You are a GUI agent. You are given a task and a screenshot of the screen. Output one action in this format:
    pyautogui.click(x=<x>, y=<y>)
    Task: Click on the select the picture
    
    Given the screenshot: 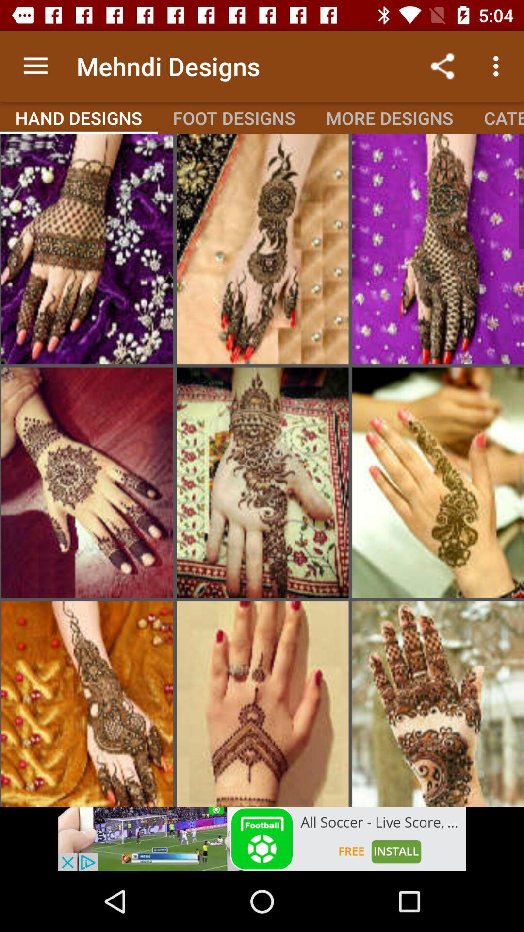 What is the action you would take?
    pyautogui.click(x=438, y=483)
    